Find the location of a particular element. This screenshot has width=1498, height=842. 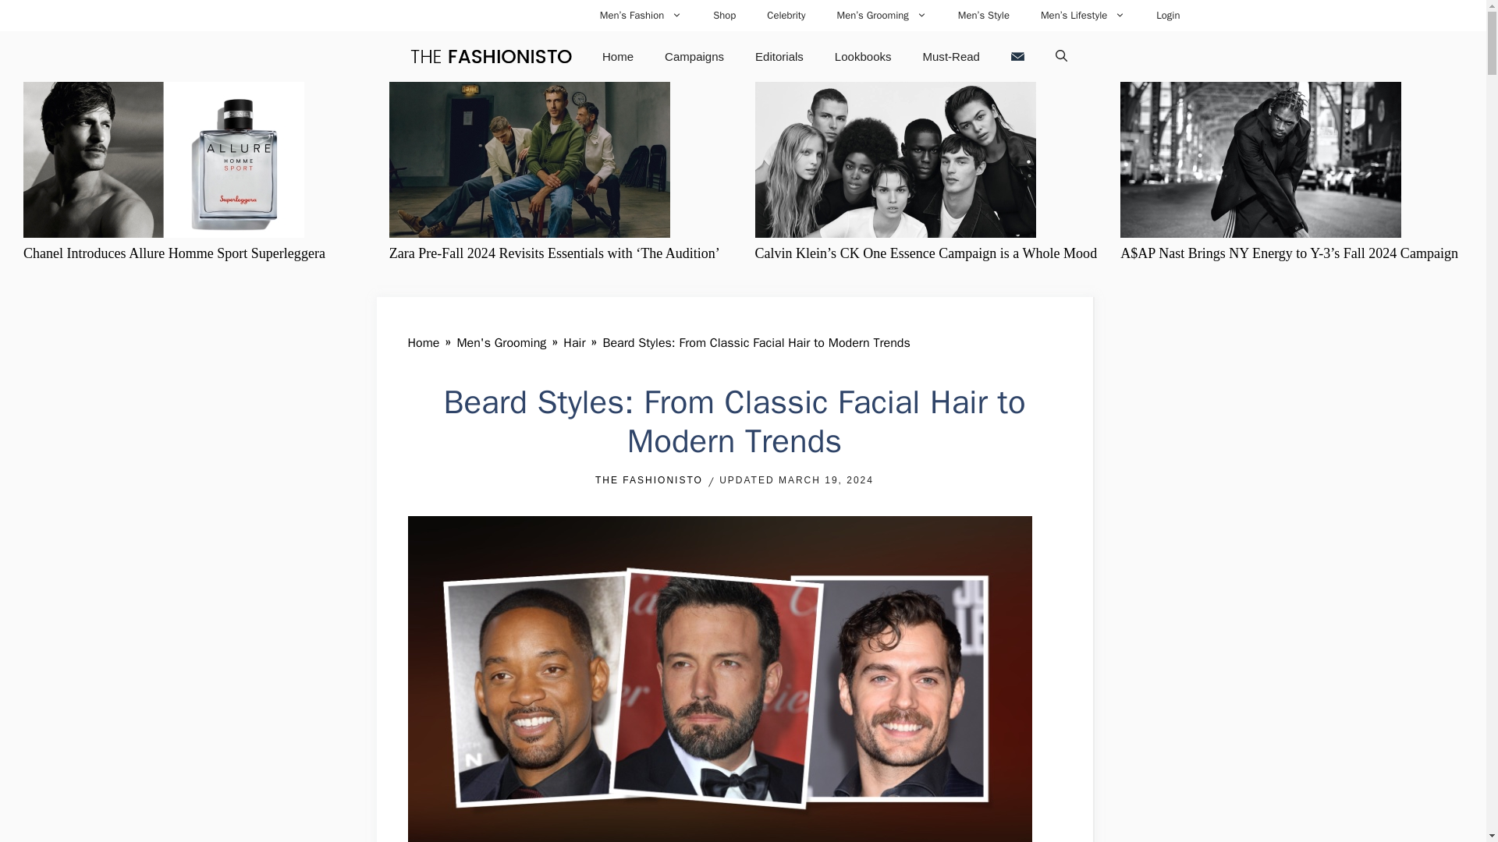

Men's Grooming is located at coordinates (501, 343).